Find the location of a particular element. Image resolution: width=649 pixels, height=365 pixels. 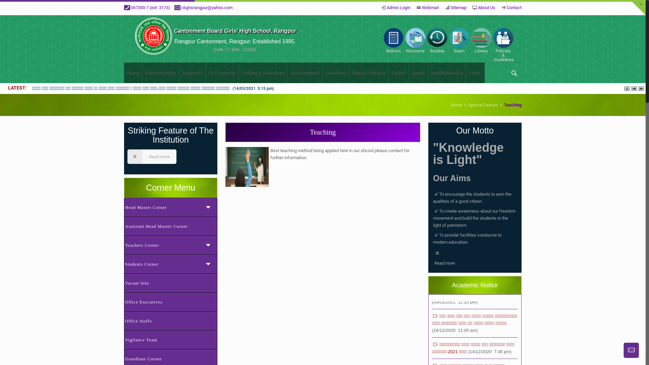

Achievements is located at coordinates (305, 73).